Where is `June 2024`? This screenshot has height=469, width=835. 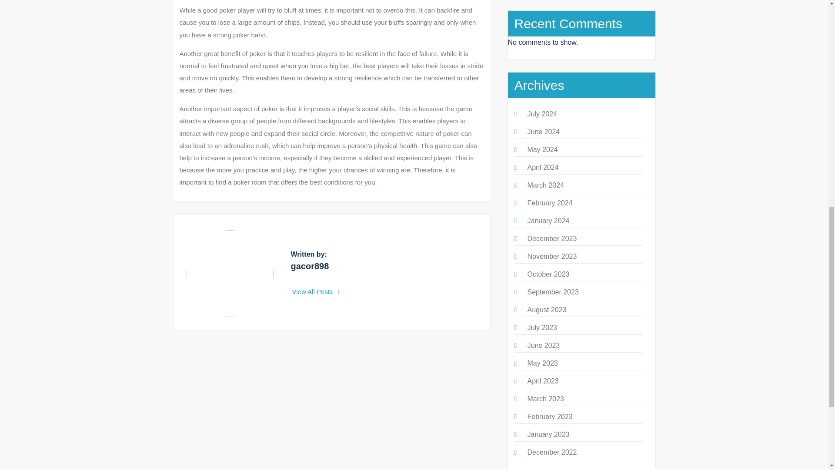
June 2024 is located at coordinates (543, 132).